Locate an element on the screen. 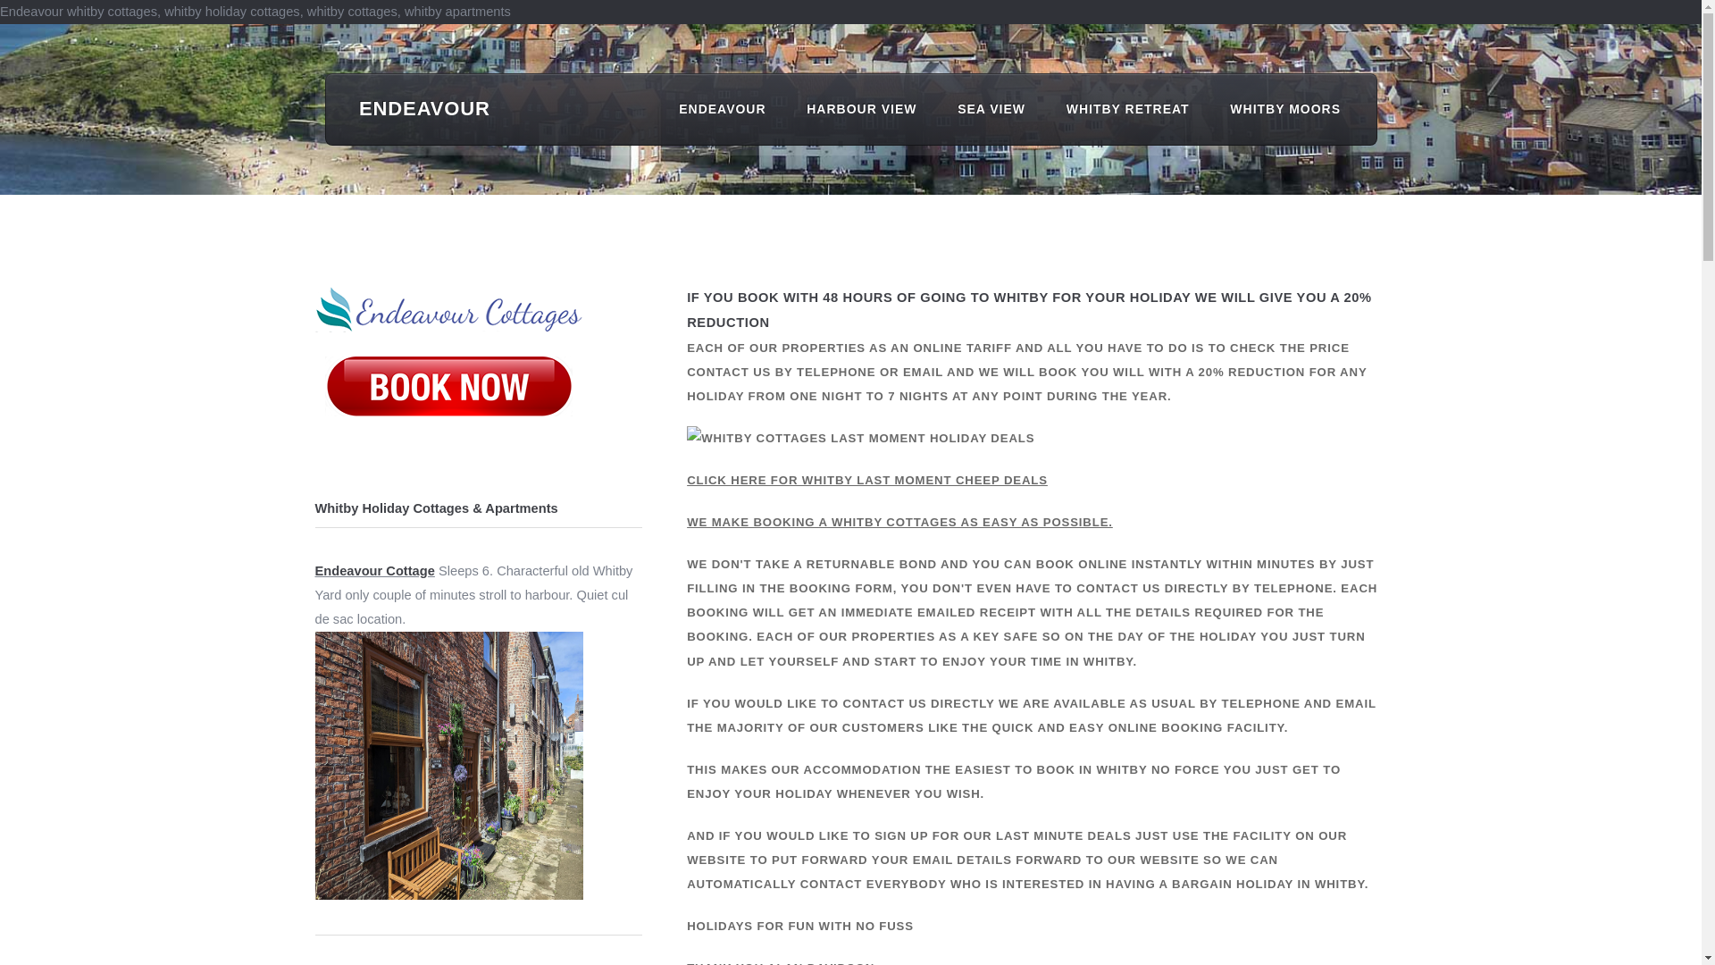 Image resolution: width=1715 pixels, height=965 pixels. WE MAKE BOOKING A WHITBY COTTAGES AS EASY AS POSSIBLE. is located at coordinates (900, 522).